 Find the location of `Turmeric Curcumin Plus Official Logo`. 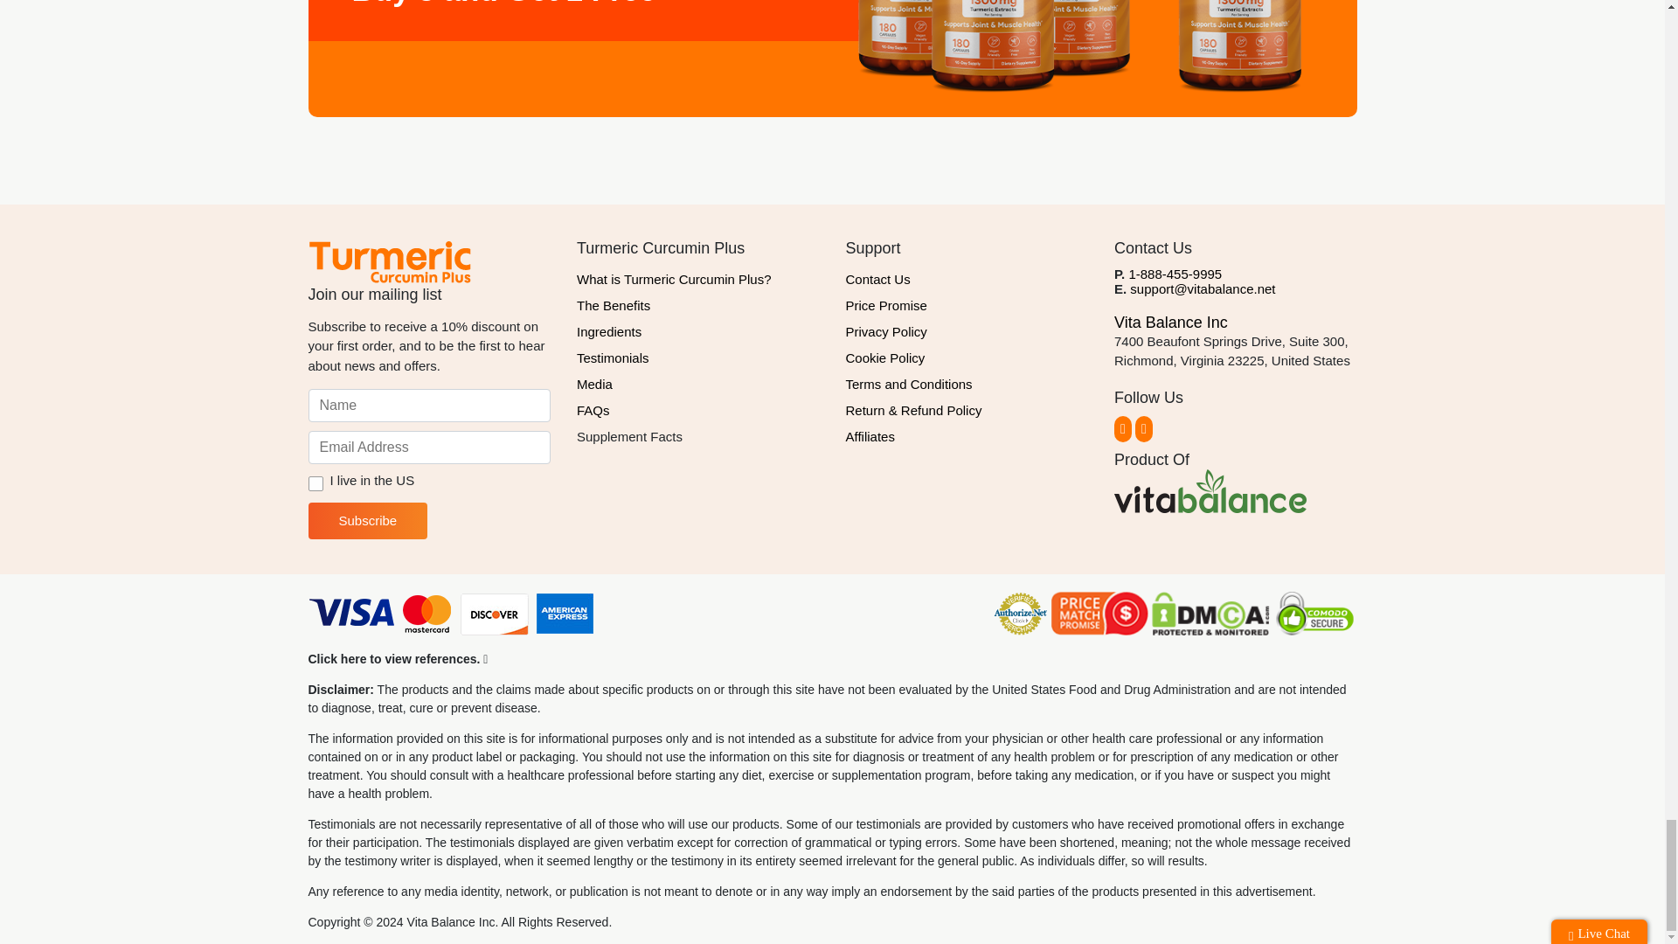

Turmeric Curcumin Plus Official Logo is located at coordinates (388, 261).